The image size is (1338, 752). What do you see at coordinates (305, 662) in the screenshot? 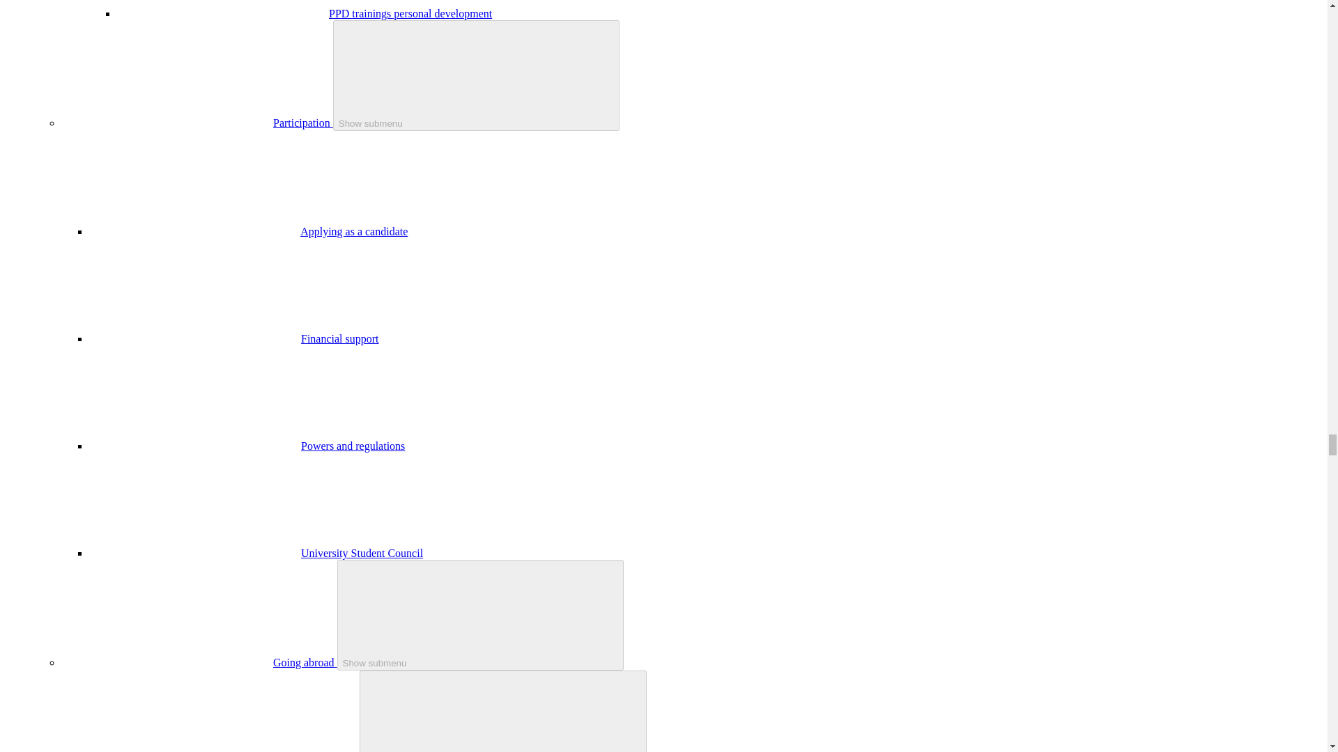
I see `Going abroad` at bounding box center [305, 662].